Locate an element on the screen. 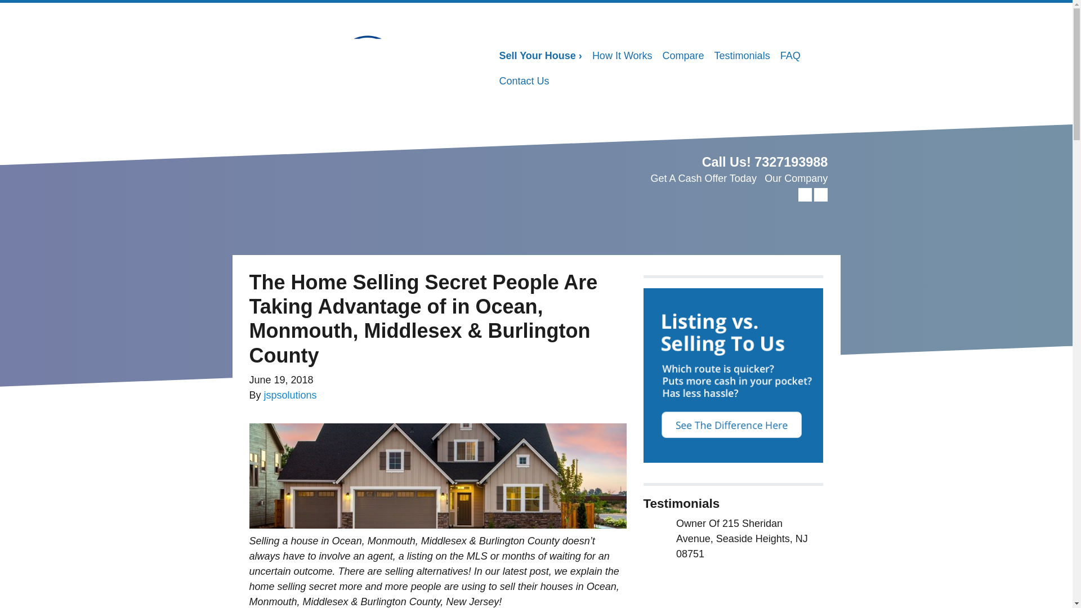 The width and height of the screenshot is (1081, 608). Facebook is located at coordinates (805, 194).